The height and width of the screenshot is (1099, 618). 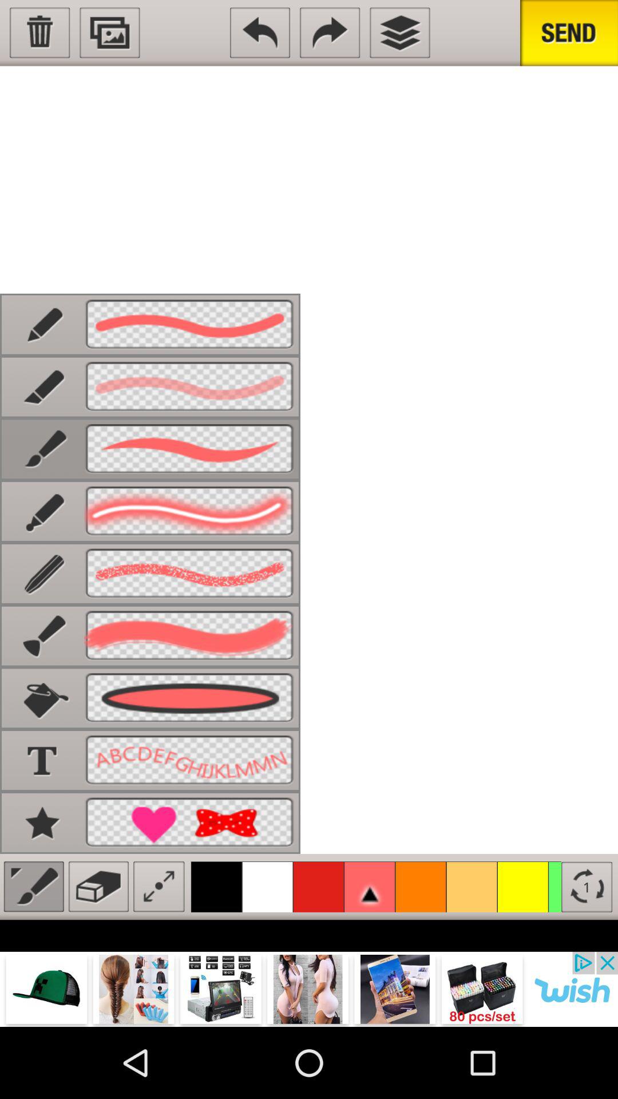 I want to click on next page, so click(x=330, y=33).